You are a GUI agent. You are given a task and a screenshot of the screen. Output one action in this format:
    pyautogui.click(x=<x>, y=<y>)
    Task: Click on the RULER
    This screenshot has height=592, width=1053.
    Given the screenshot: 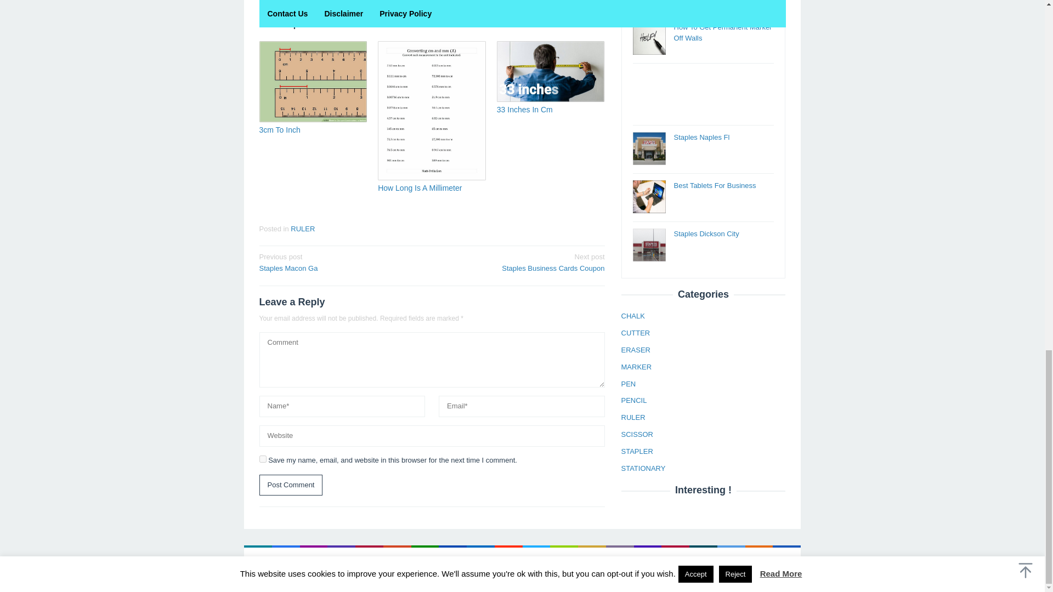 What is the action you would take?
    pyautogui.click(x=341, y=262)
    